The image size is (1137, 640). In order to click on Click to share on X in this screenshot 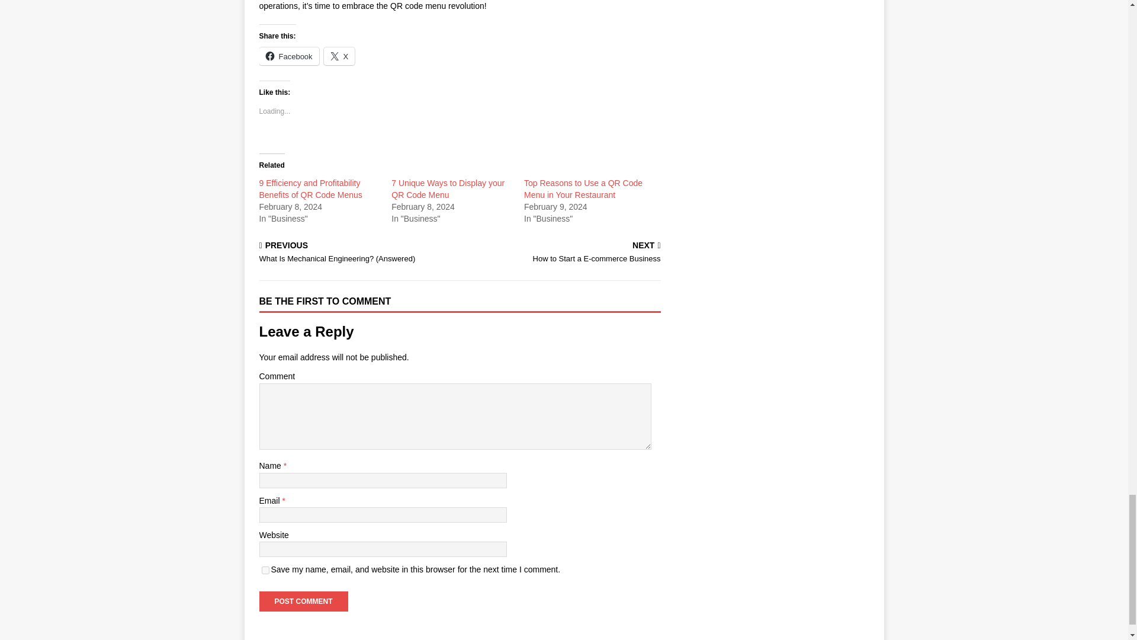, I will do `click(339, 56)`.